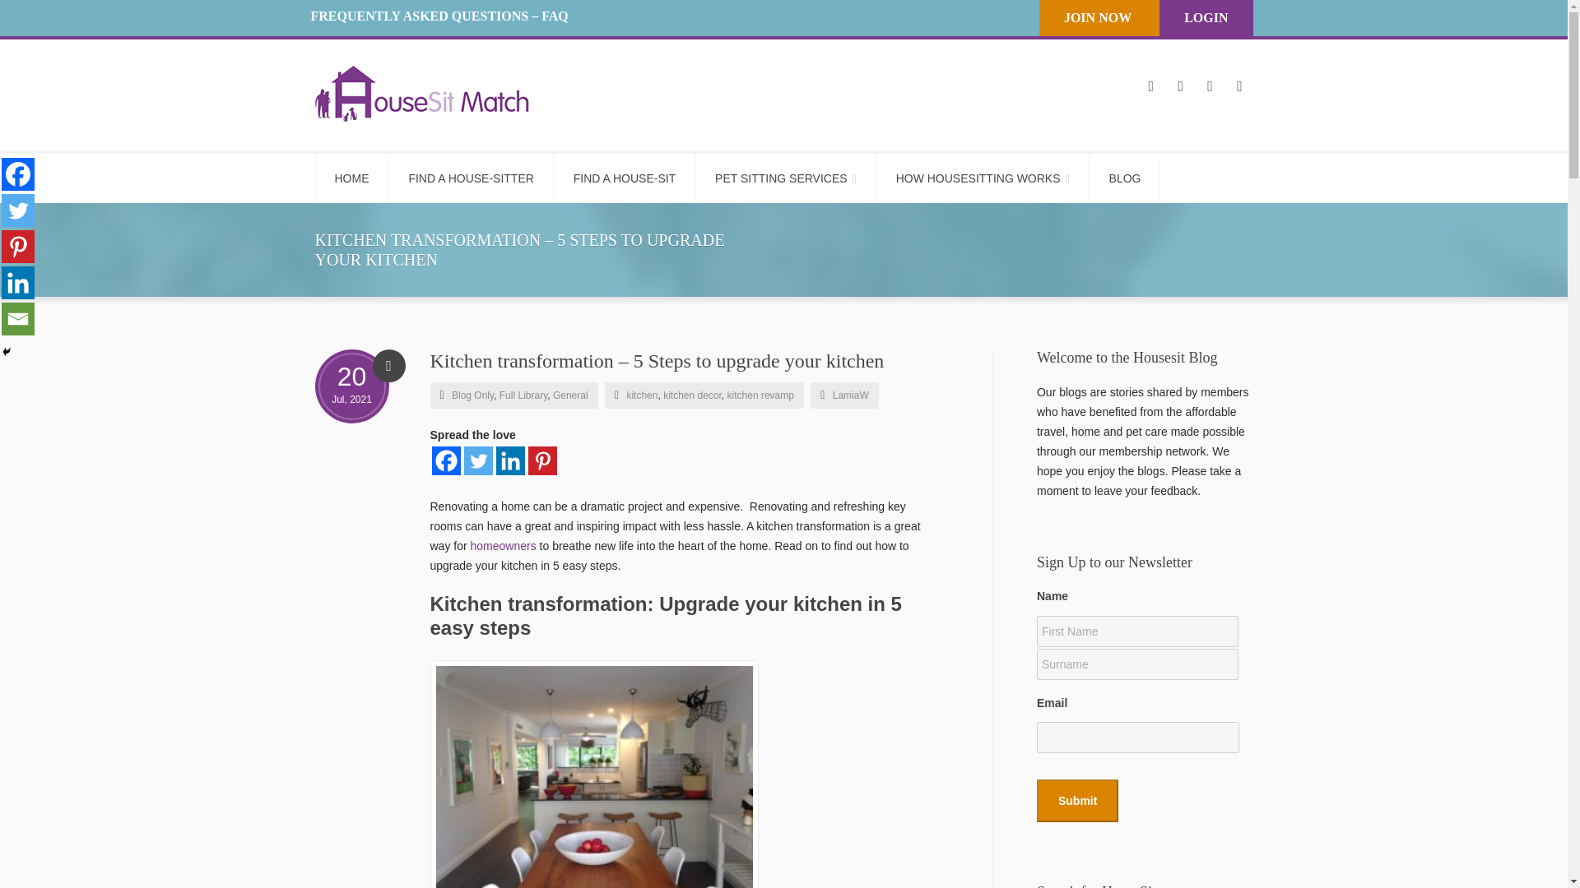  What do you see at coordinates (1205, 17) in the screenshot?
I see `LOGIN` at bounding box center [1205, 17].